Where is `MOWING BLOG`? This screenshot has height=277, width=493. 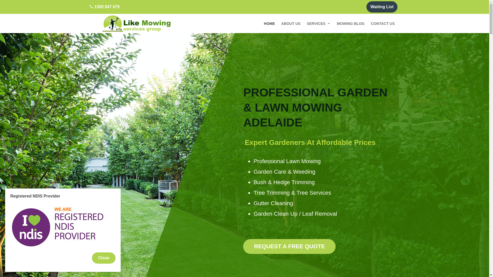 MOWING BLOG is located at coordinates (351, 24).